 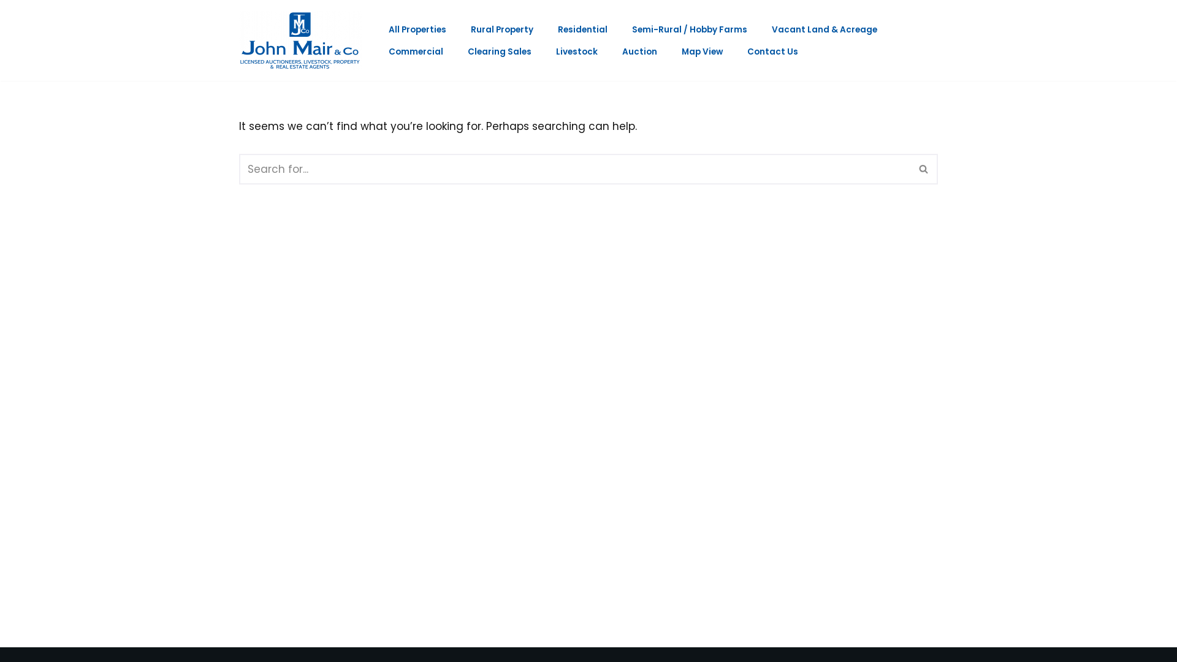 I want to click on Vacant Land & Acreage, so click(x=825, y=29).